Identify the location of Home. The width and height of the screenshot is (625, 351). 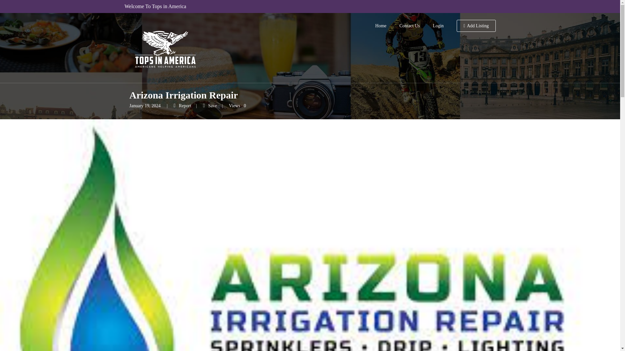
(381, 26).